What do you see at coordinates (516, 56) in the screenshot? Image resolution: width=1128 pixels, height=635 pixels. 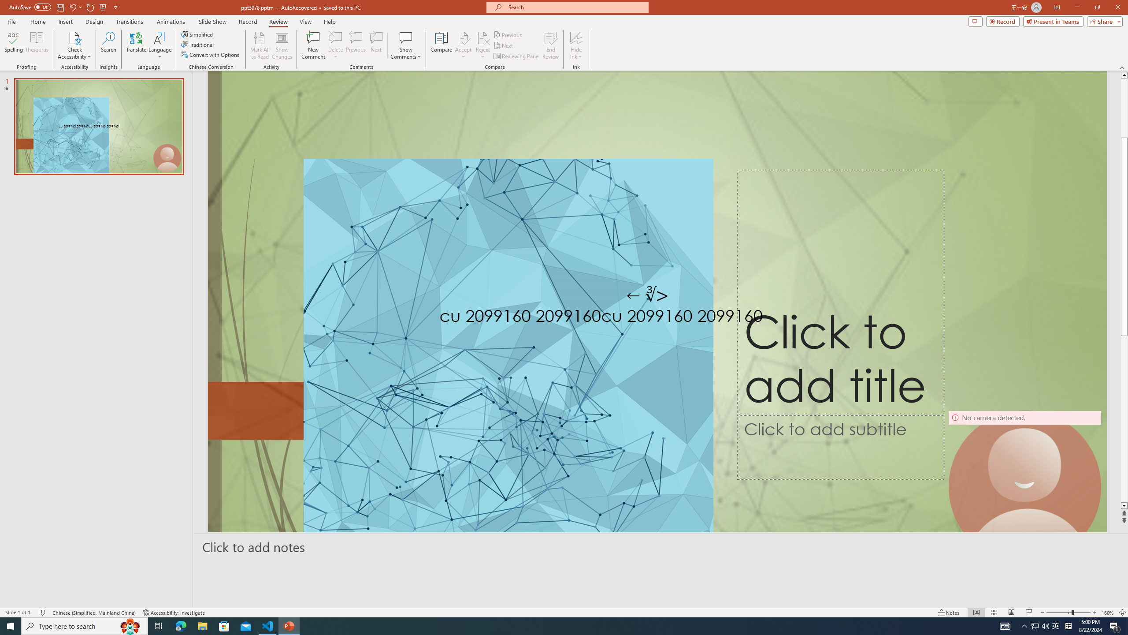 I see `Reviewing Pane` at bounding box center [516, 56].